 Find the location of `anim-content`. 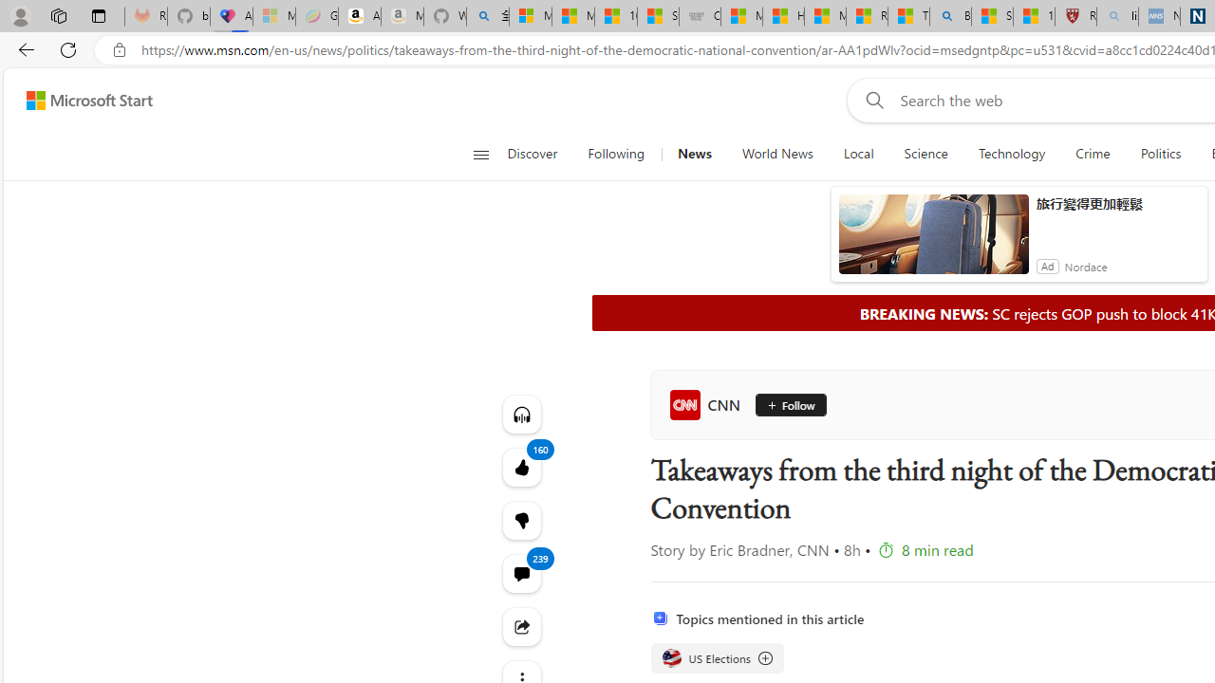

anim-content is located at coordinates (934, 242).